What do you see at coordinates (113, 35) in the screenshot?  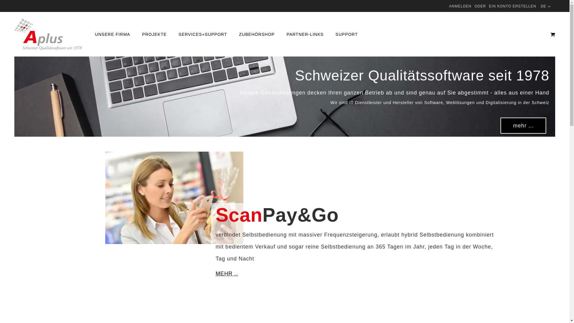 I see `UNSERE FIRMA` at bounding box center [113, 35].